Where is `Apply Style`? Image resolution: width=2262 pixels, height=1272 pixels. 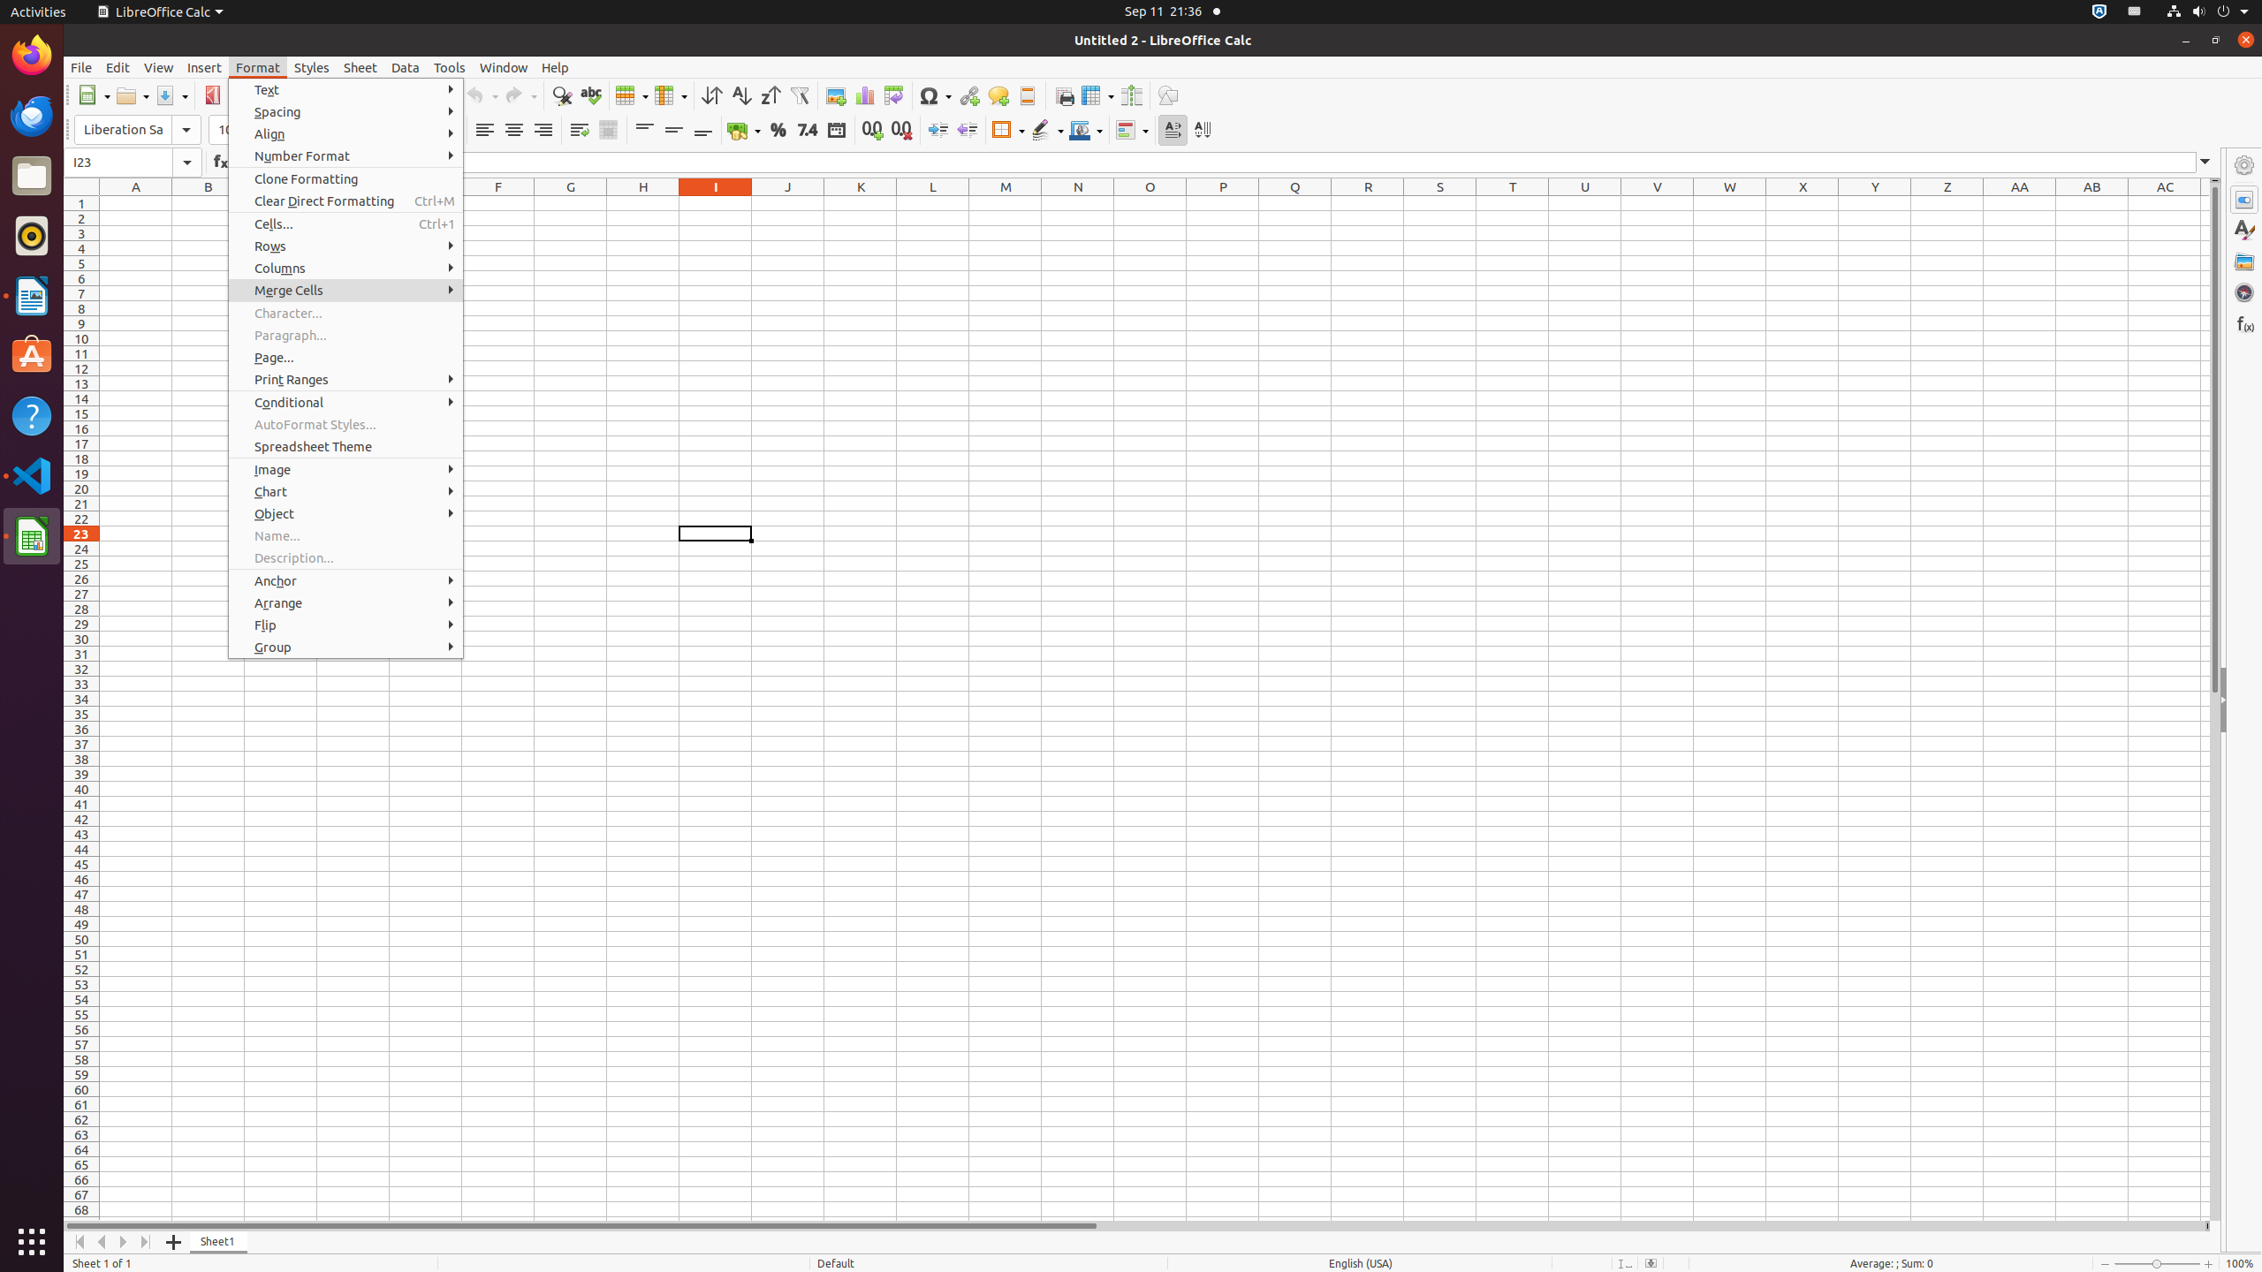 Apply Style is located at coordinates (65, 114).